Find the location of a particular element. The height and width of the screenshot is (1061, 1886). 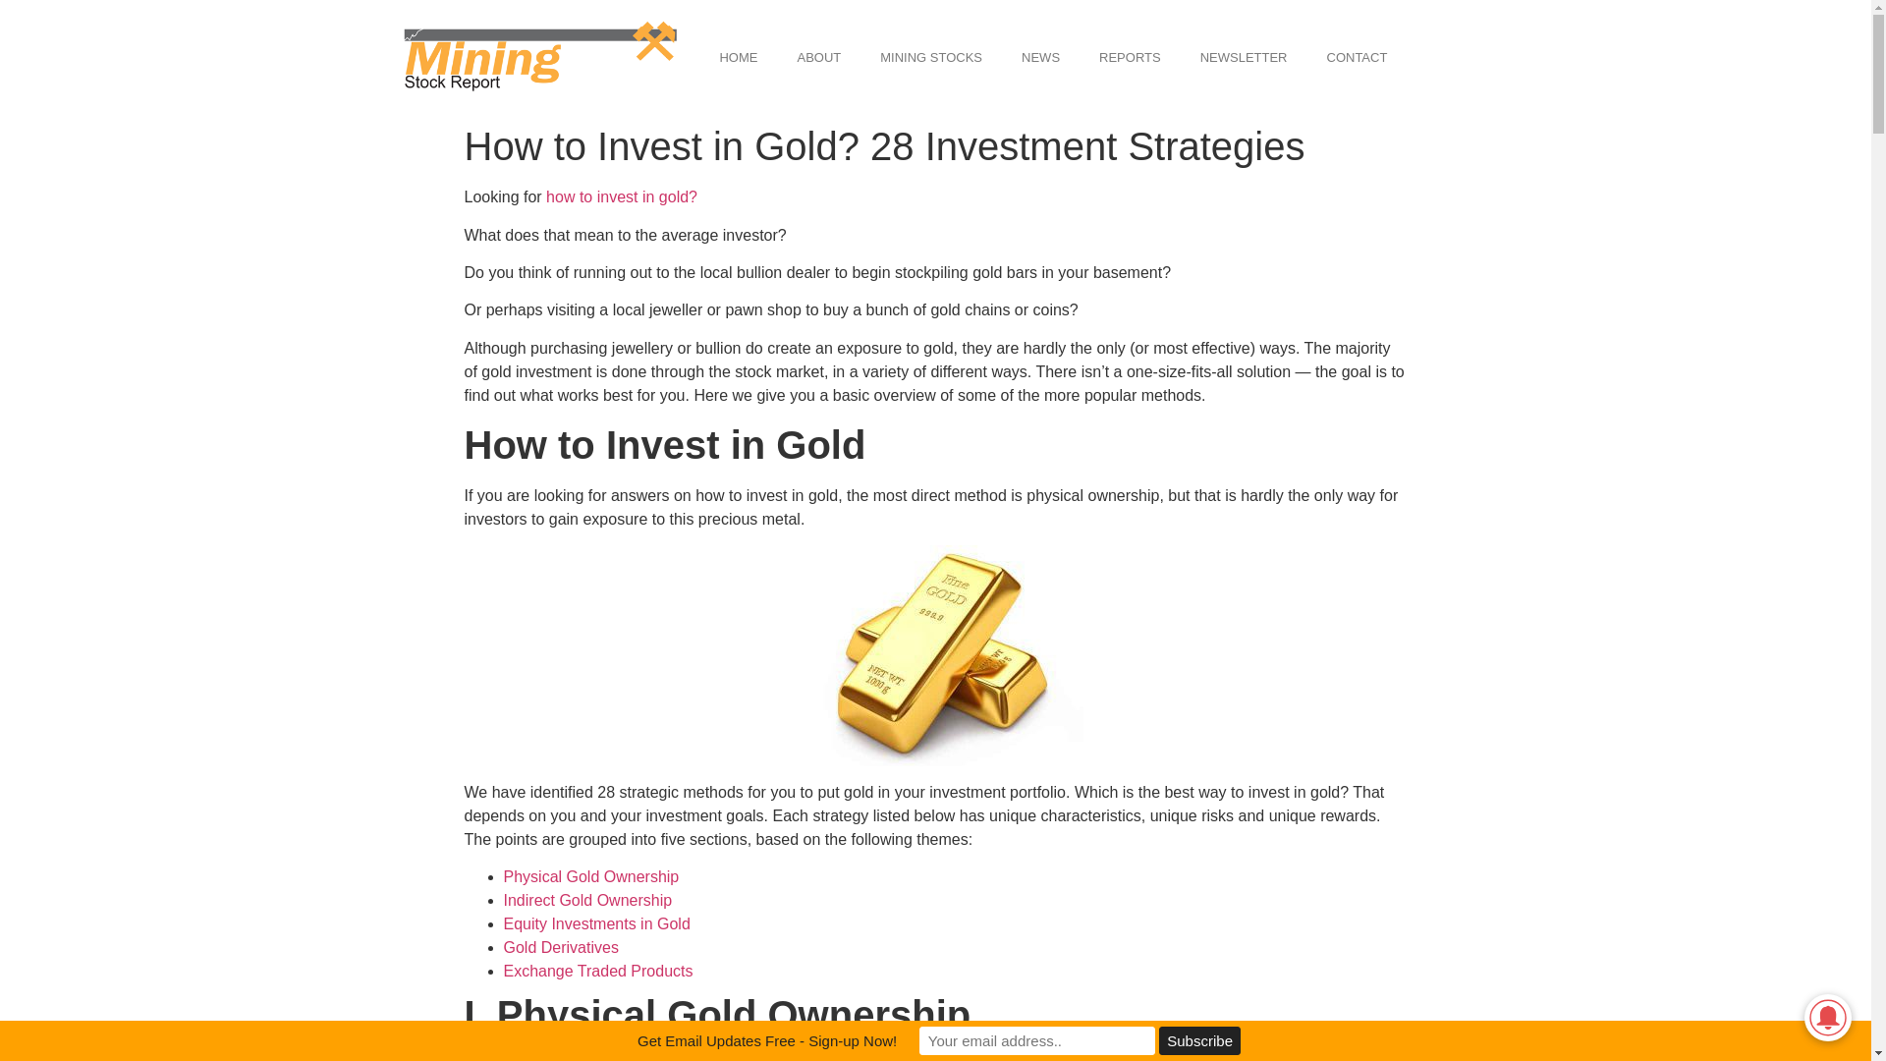

ABOUT is located at coordinates (818, 57).